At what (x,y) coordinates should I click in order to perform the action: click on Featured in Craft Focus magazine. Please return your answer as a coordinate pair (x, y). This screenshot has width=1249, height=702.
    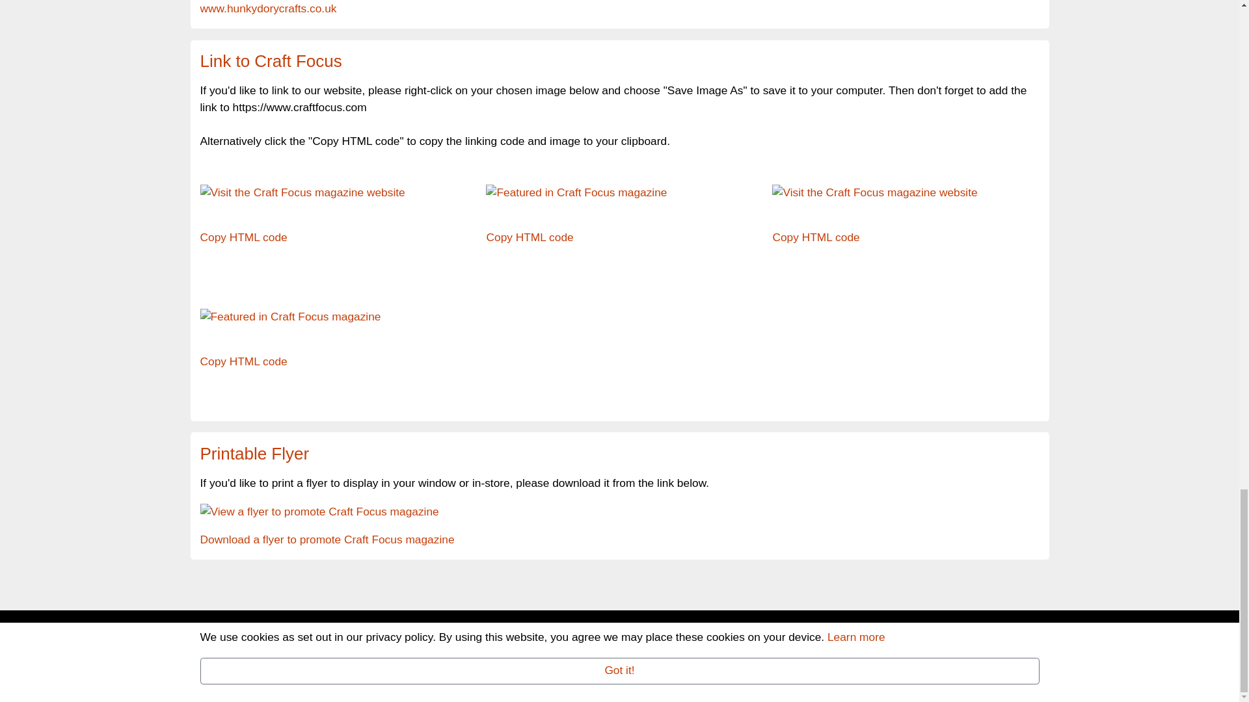
    Looking at the image, I should click on (576, 191).